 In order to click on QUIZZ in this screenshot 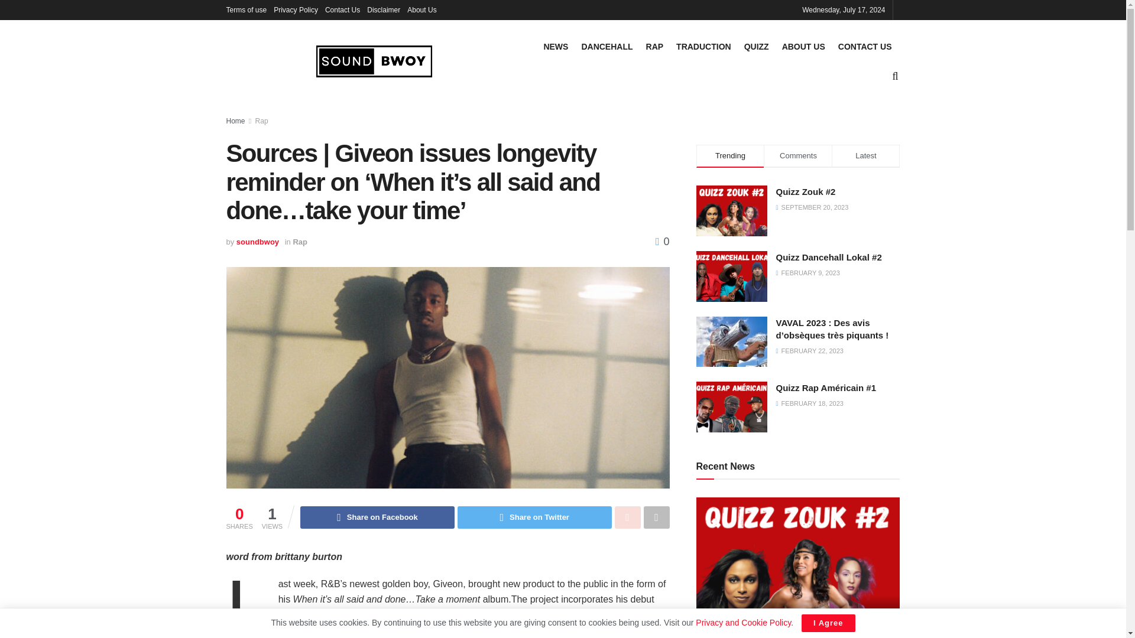, I will do `click(757, 46)`.